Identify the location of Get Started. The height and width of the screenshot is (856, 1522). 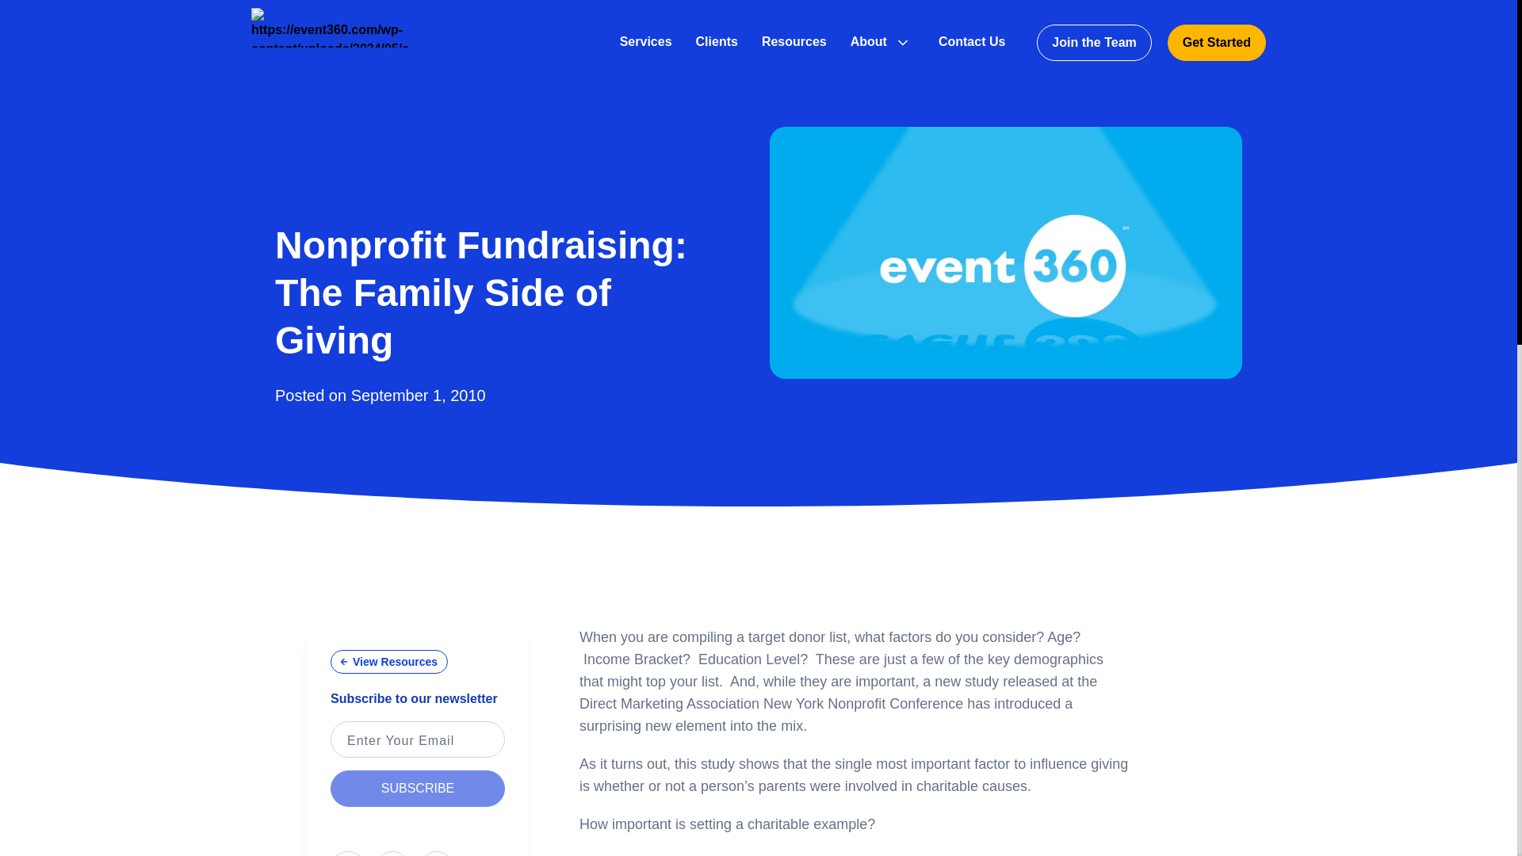
(1216, 43).